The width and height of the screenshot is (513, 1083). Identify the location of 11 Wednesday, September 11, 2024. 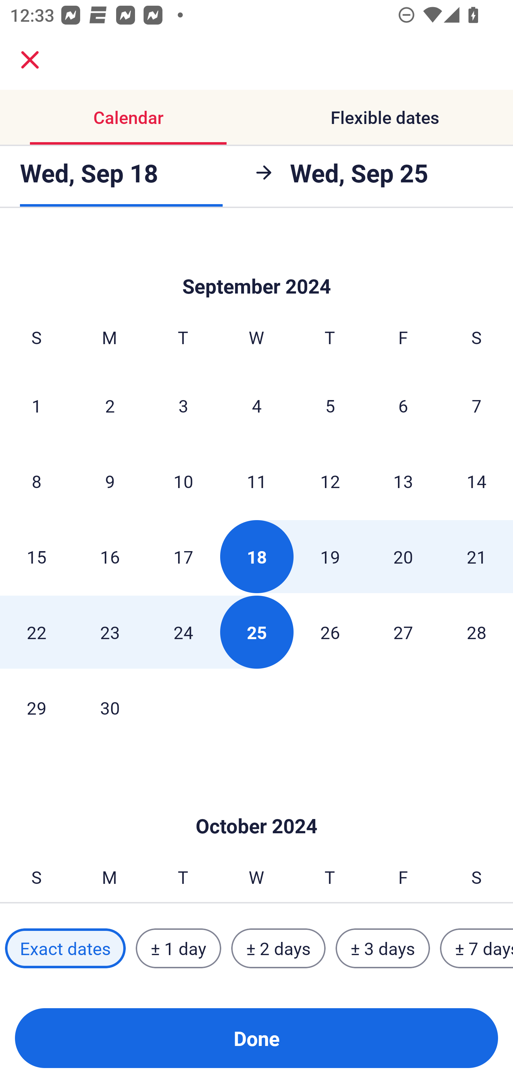
(256, 481).